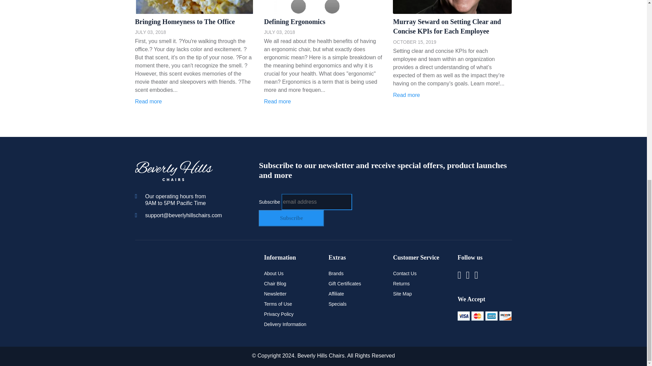 This screenshot has height=366, width=652. What do you see at coordinates (323, 99) in the screenshot?
I see `Read more` at bounding box center [323, 99].